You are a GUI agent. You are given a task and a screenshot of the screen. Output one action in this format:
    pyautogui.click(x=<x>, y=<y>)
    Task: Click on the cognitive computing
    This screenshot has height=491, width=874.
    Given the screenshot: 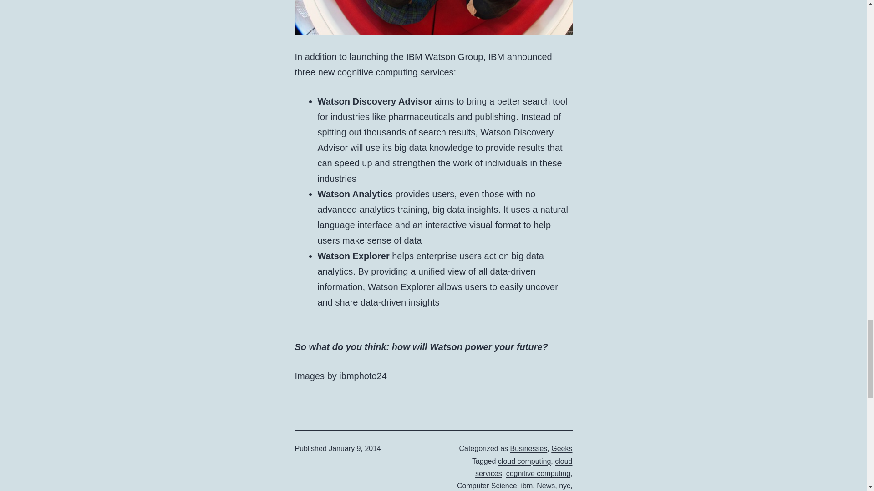 What is the action you would take?
    pyautogui.click(x=538, y=473)
    